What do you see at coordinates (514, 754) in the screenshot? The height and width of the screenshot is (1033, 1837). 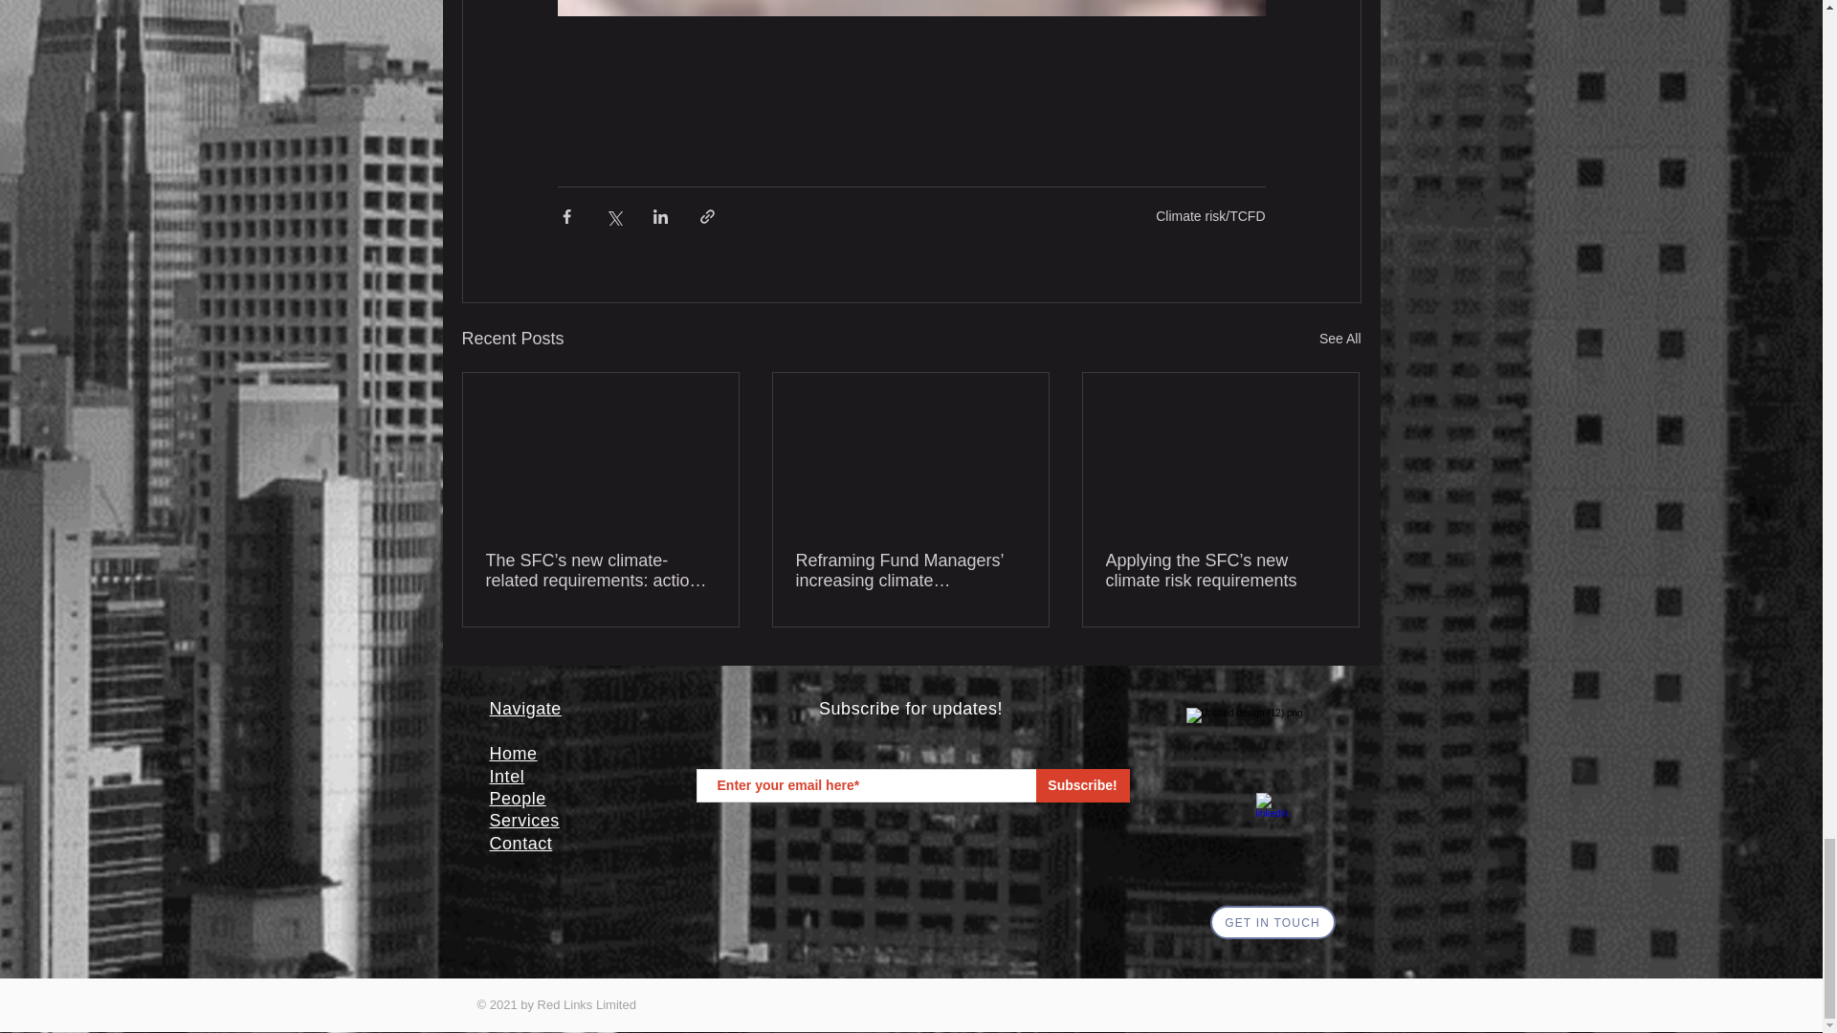 I see `Home` at bounding box center [514, 754].